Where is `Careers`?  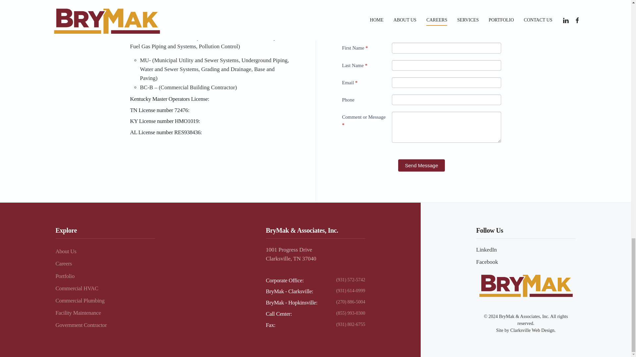
Careers is located at coordinates (105, 263).